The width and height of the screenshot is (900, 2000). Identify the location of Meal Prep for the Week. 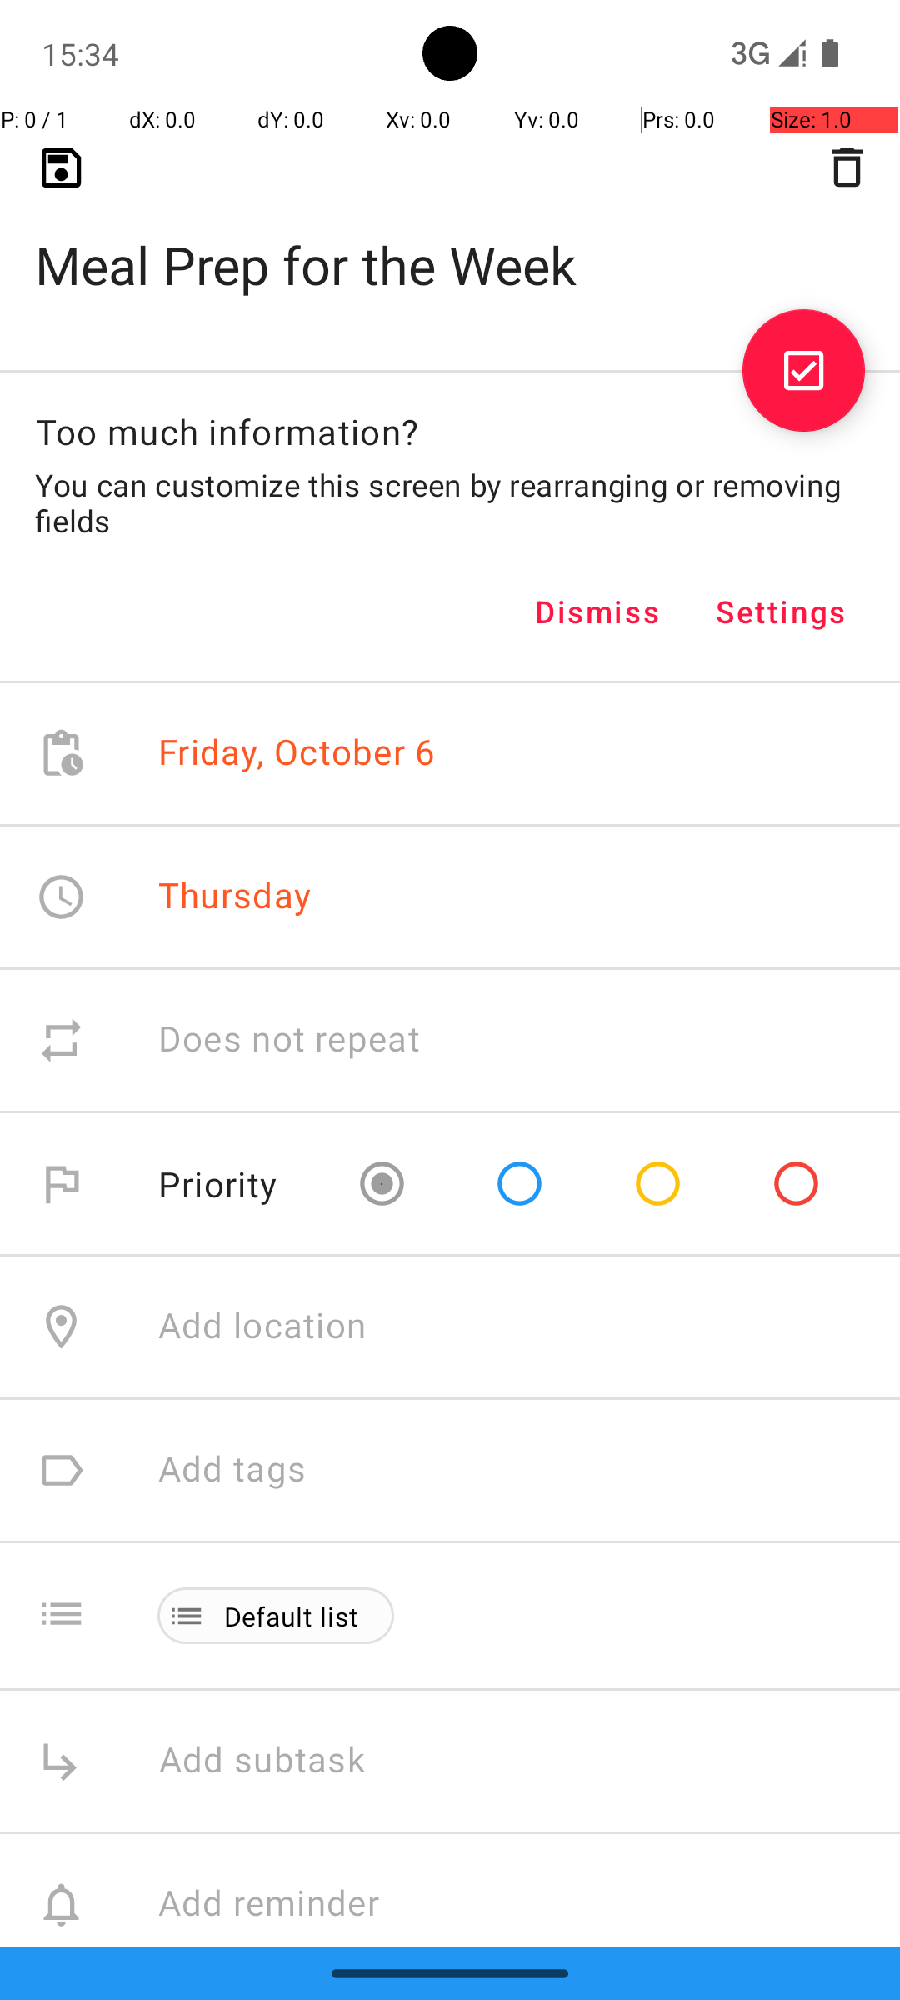
(450, 238).